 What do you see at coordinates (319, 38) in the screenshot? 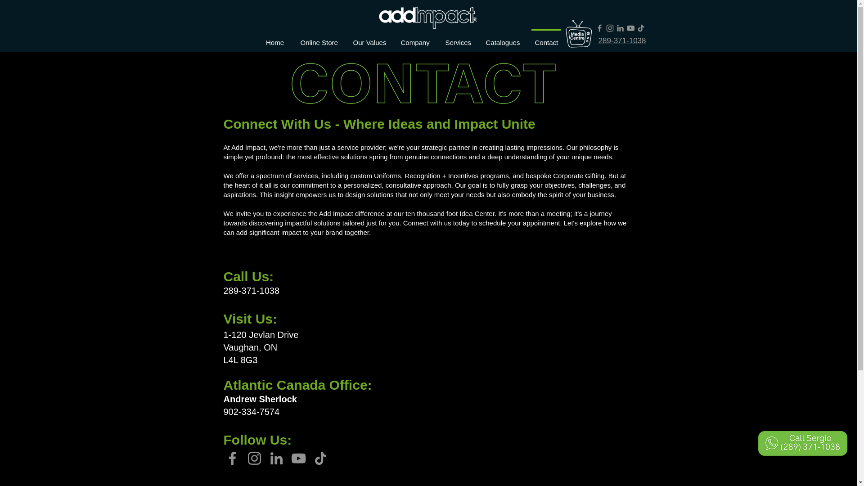
I see `Online Store` at bounding box center [319, 38].